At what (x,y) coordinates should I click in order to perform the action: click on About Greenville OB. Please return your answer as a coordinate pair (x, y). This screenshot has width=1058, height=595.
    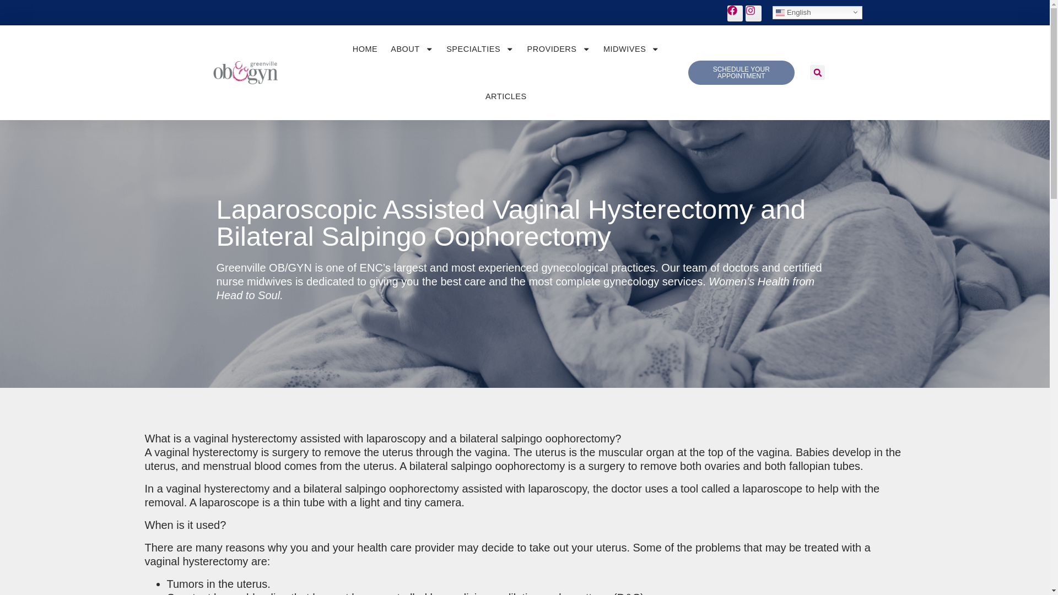
    Looking at the image, I should click on (412, 48).